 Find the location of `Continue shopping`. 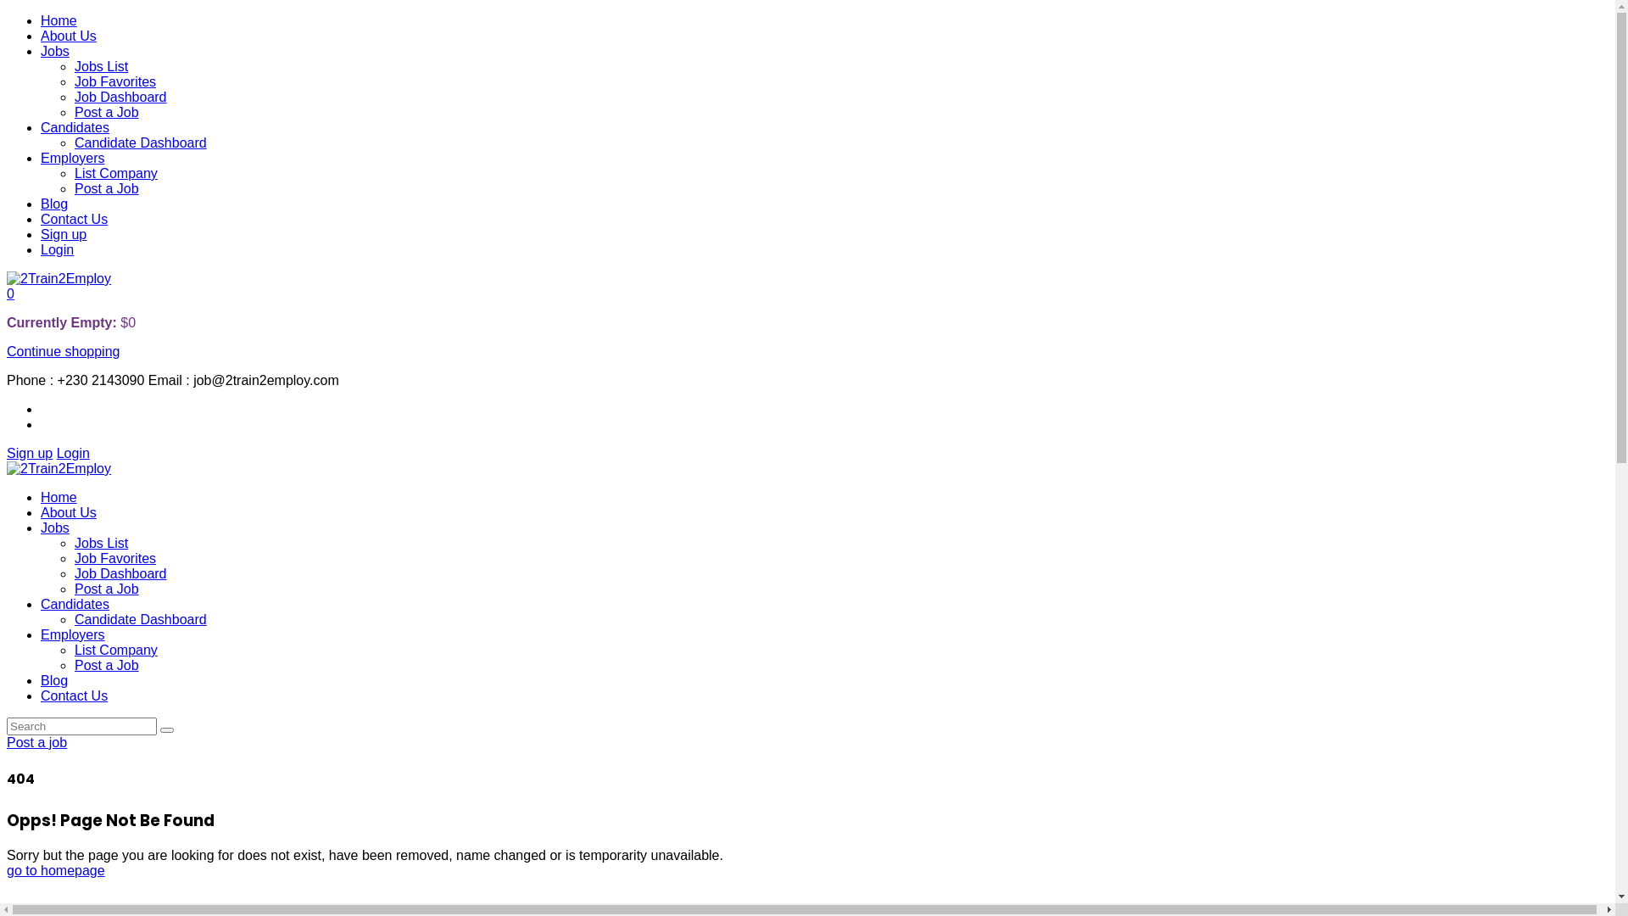

Continue shopping is located at coordinates (63, 351).